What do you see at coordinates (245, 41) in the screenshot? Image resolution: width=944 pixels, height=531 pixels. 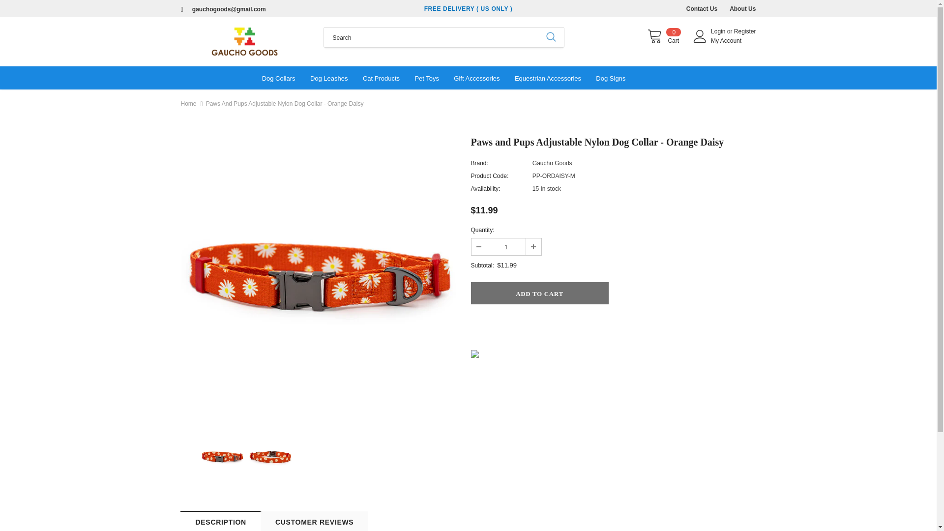 I see `Logo` at bounding box center [245, 41].